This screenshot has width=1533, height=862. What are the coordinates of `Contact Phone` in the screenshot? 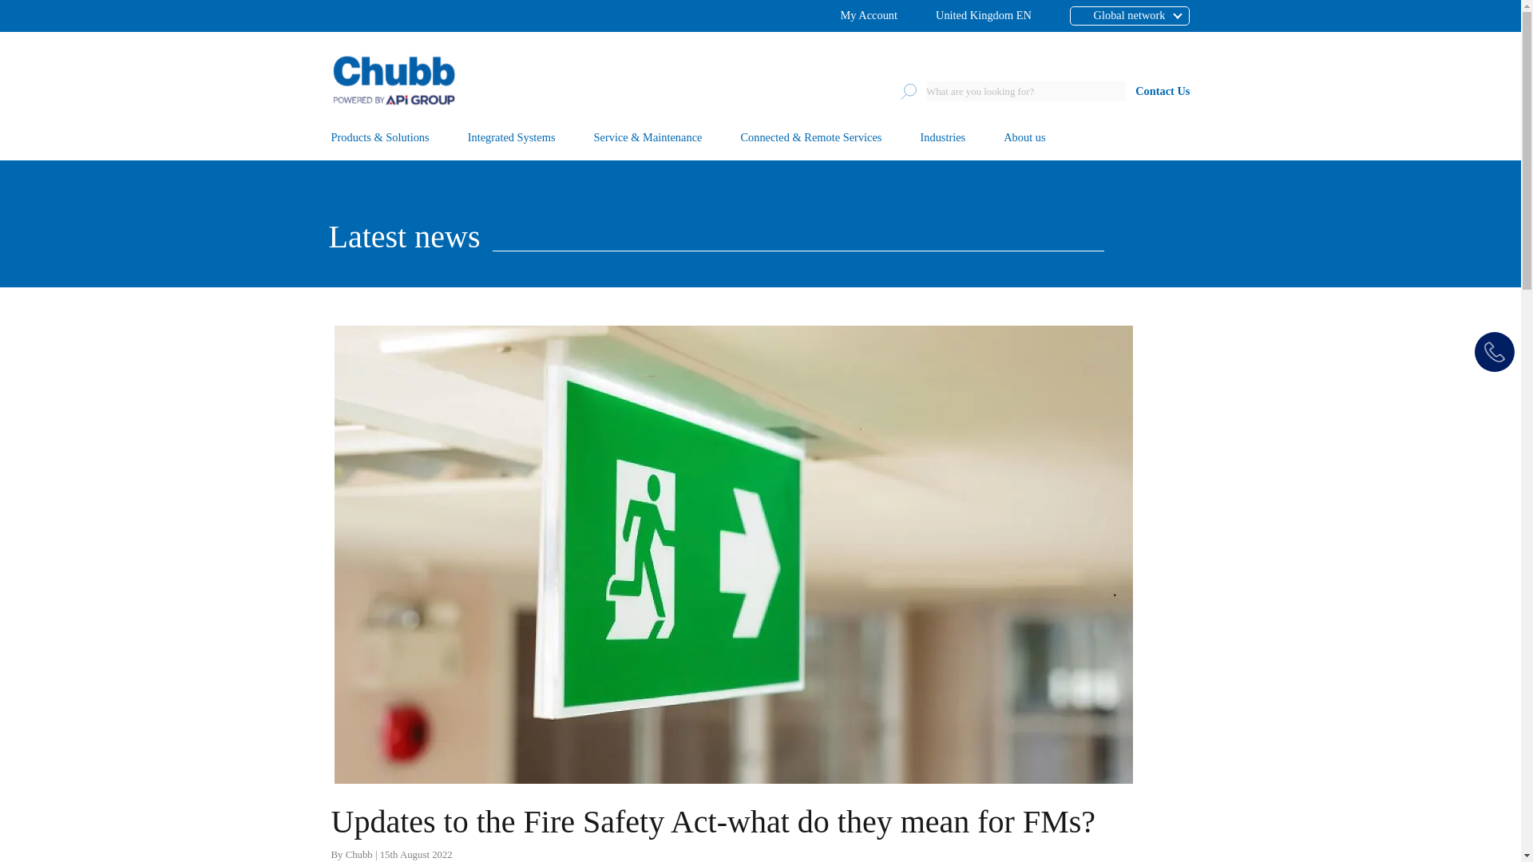 It's located at (1495, 351).